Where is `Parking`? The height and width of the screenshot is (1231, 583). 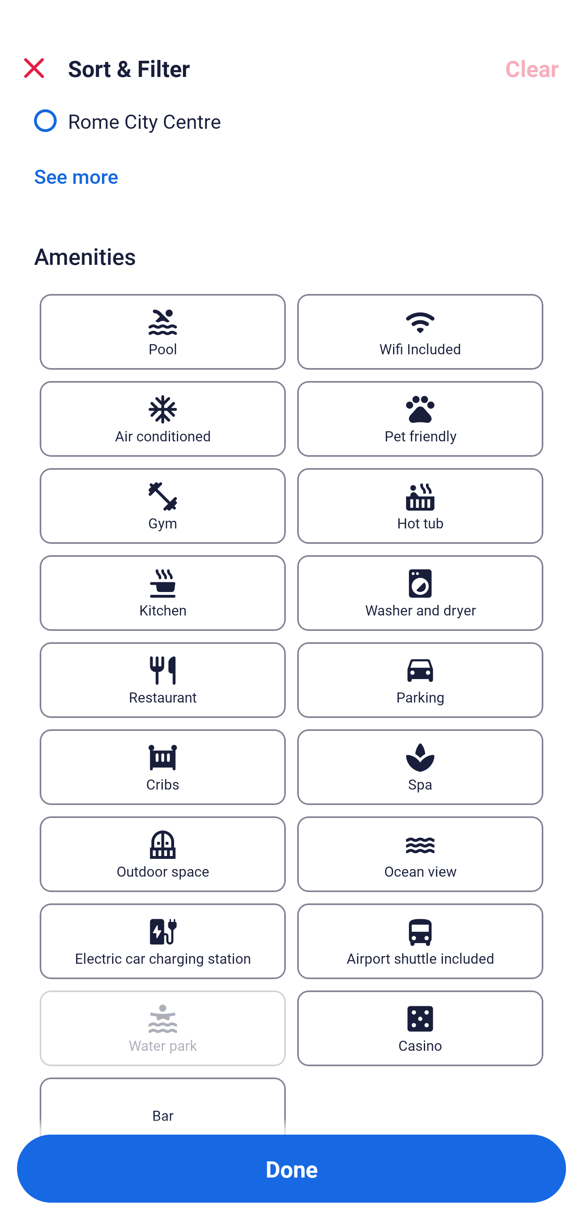 Parking is located at coordinates (420, 680).